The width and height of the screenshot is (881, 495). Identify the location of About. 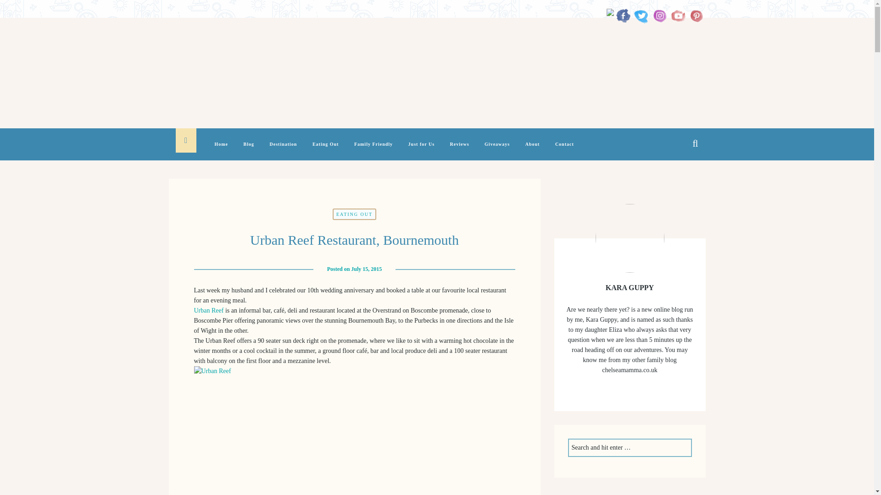
(532, 149).